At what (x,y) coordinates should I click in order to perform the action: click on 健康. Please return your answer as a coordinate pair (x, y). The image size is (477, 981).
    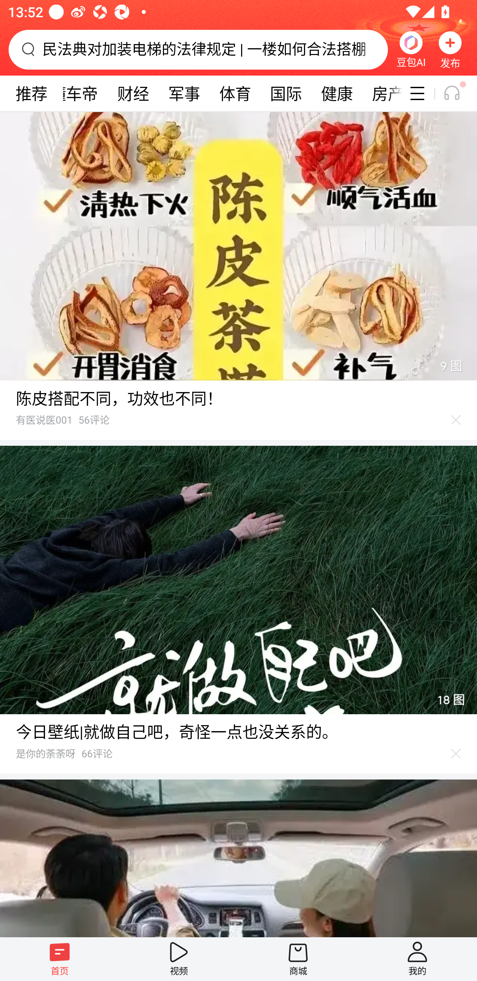
    Looking at the image, I should click on (337, 93).